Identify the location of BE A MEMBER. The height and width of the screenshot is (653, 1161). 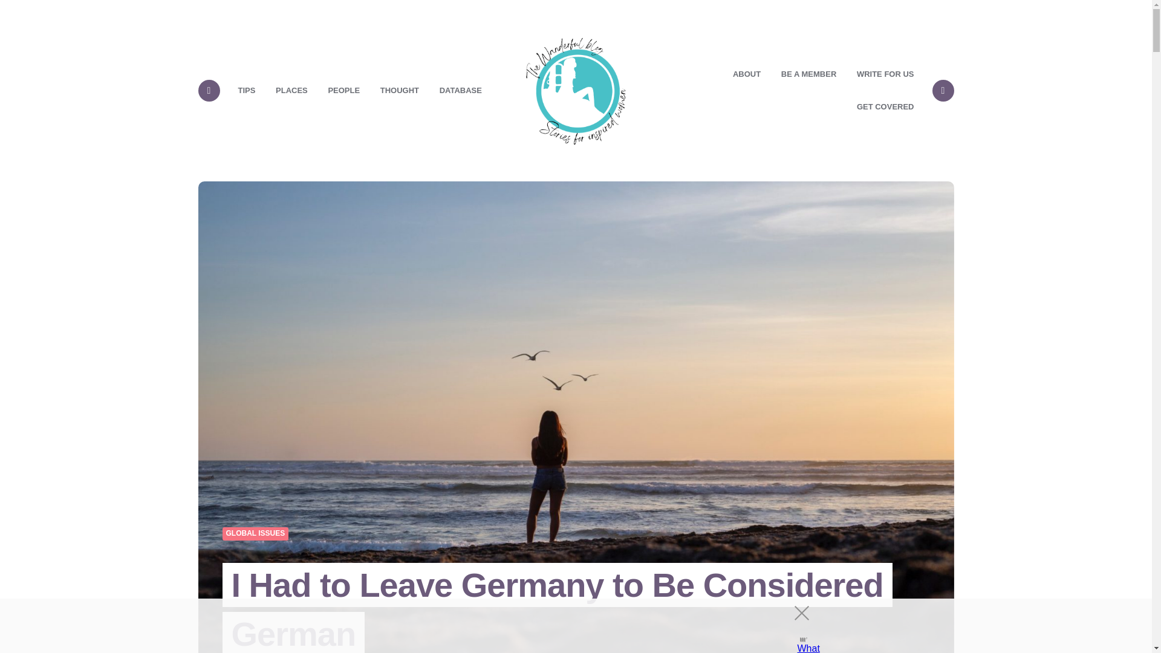
(808, 74).